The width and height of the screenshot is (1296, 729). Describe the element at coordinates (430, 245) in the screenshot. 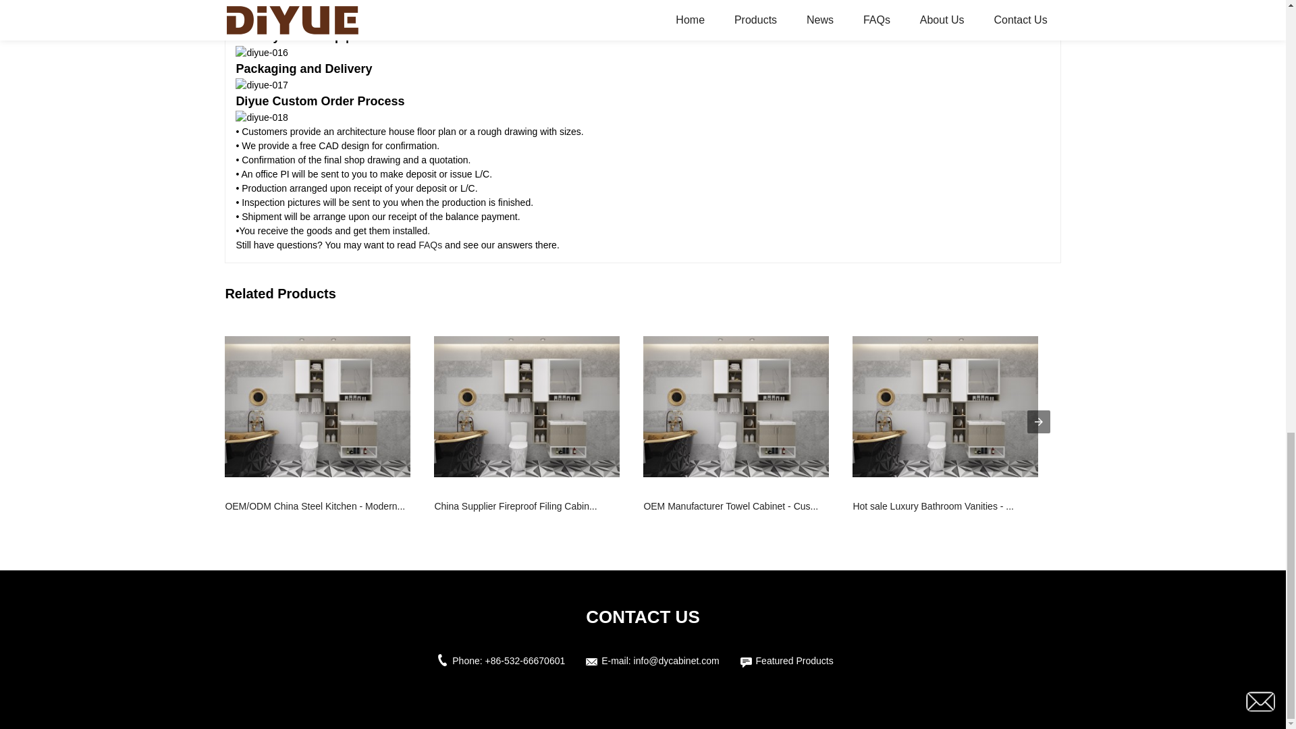

I see `FAQs` at that location.